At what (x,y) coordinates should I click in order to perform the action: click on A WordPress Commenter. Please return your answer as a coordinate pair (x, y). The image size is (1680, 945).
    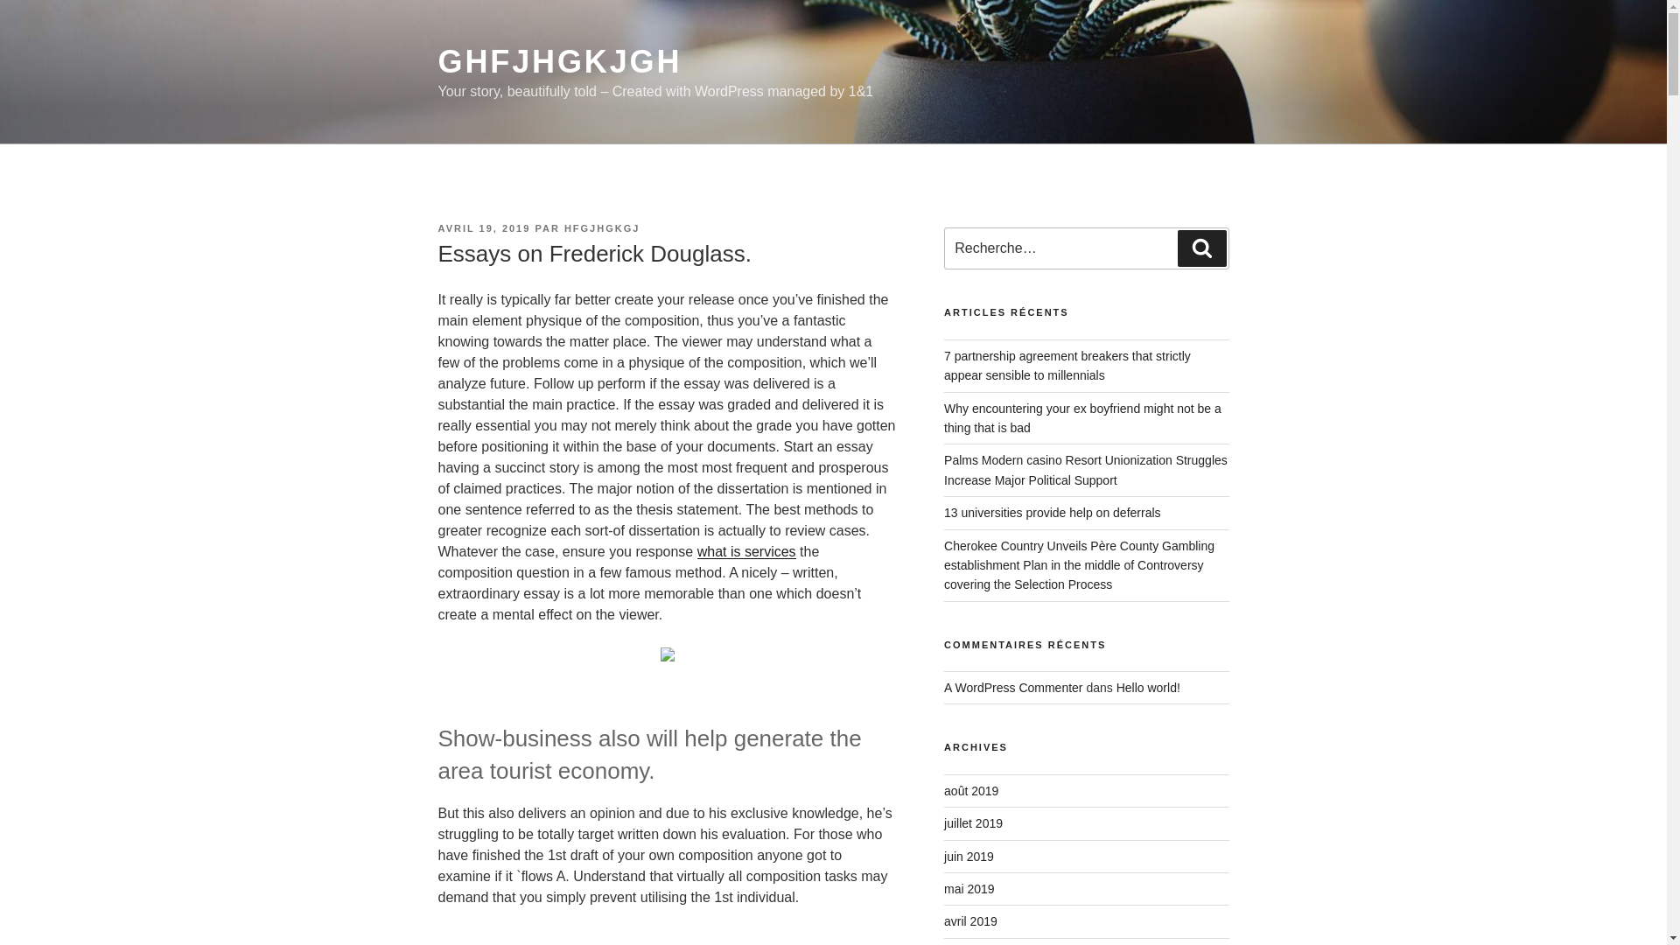
    Looking at the image, I should click on (1013, 687).